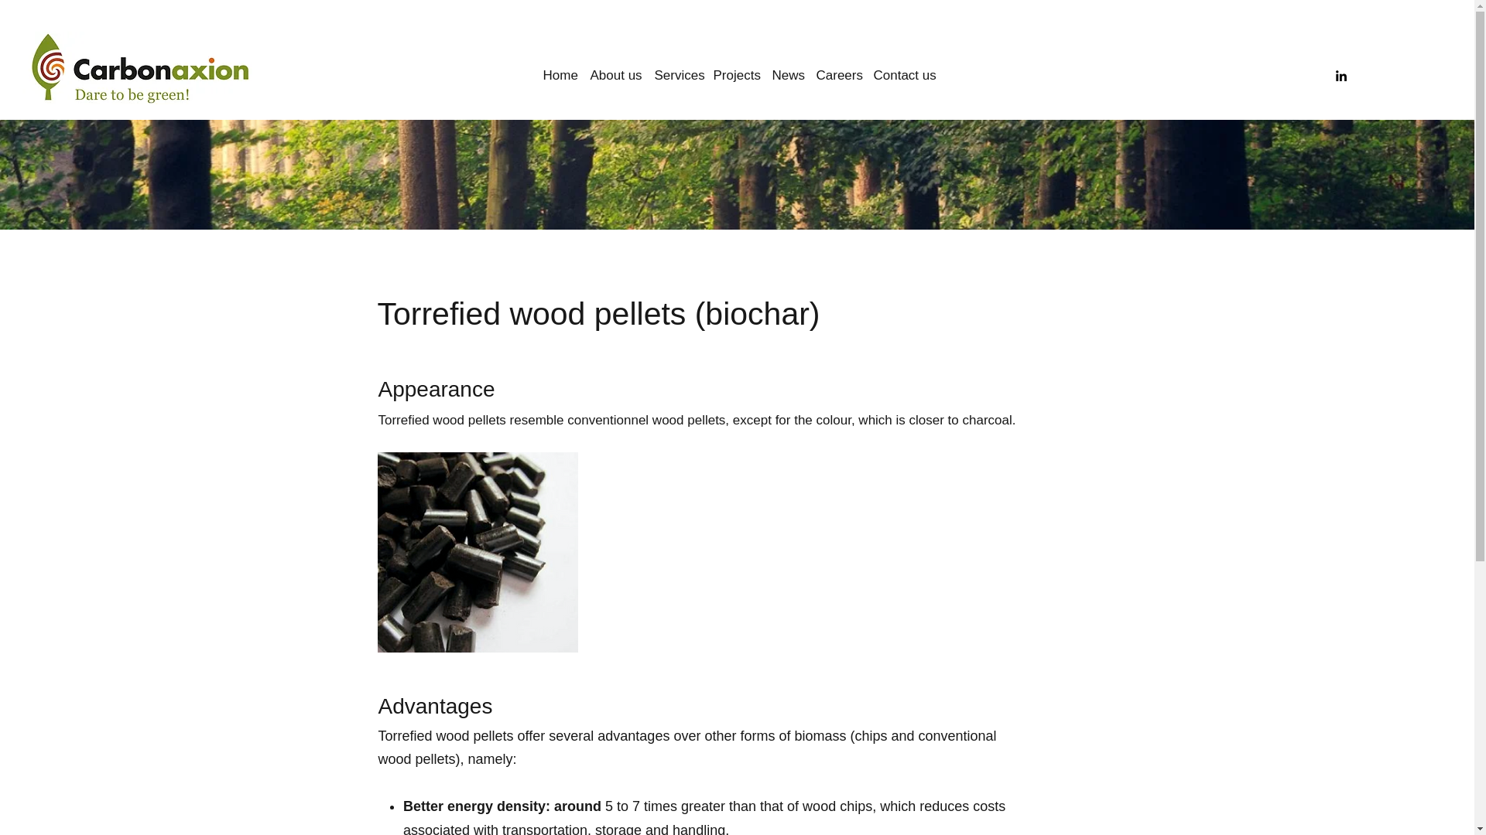  I want to click on News, so click(788, 68).